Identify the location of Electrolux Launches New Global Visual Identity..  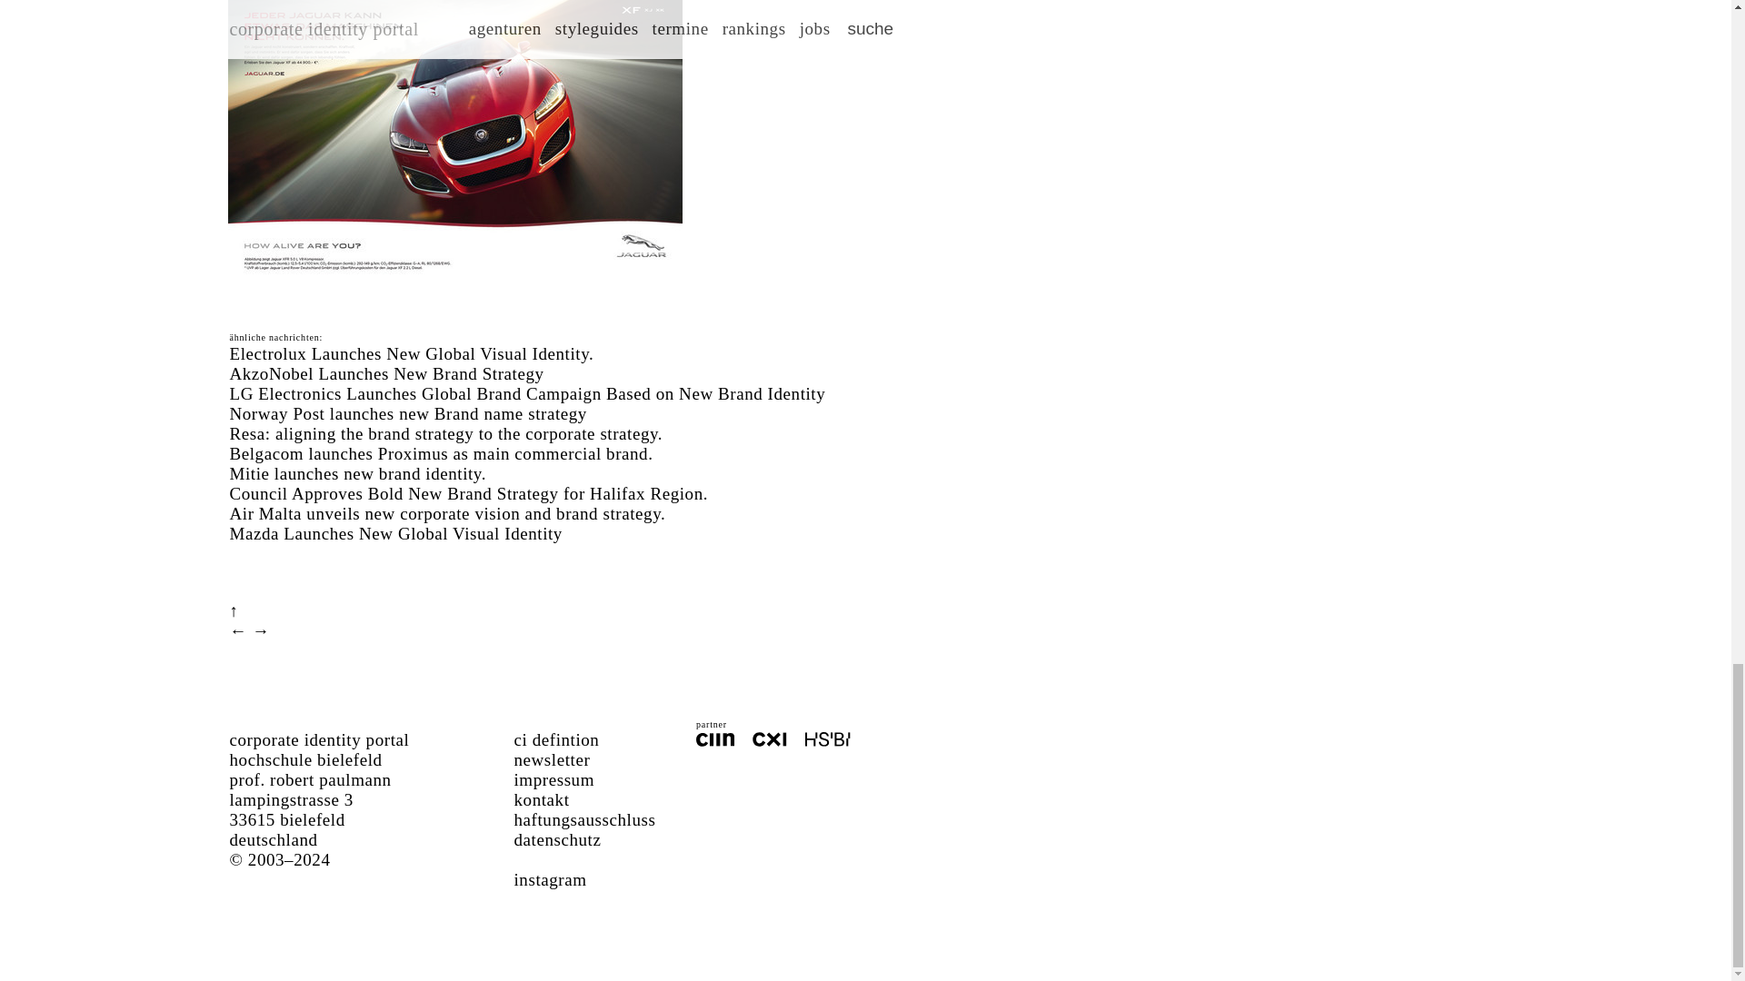
(411, 353).